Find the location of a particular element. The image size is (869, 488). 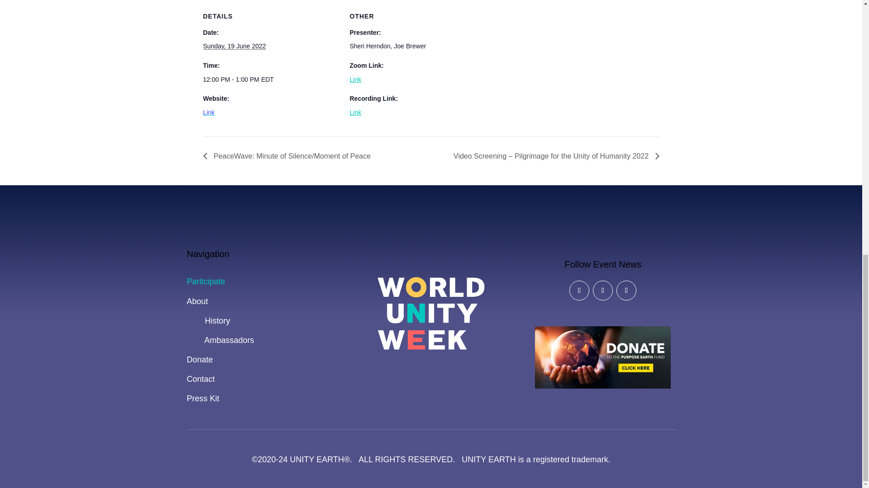

Link is located at coordinates (208, 112).